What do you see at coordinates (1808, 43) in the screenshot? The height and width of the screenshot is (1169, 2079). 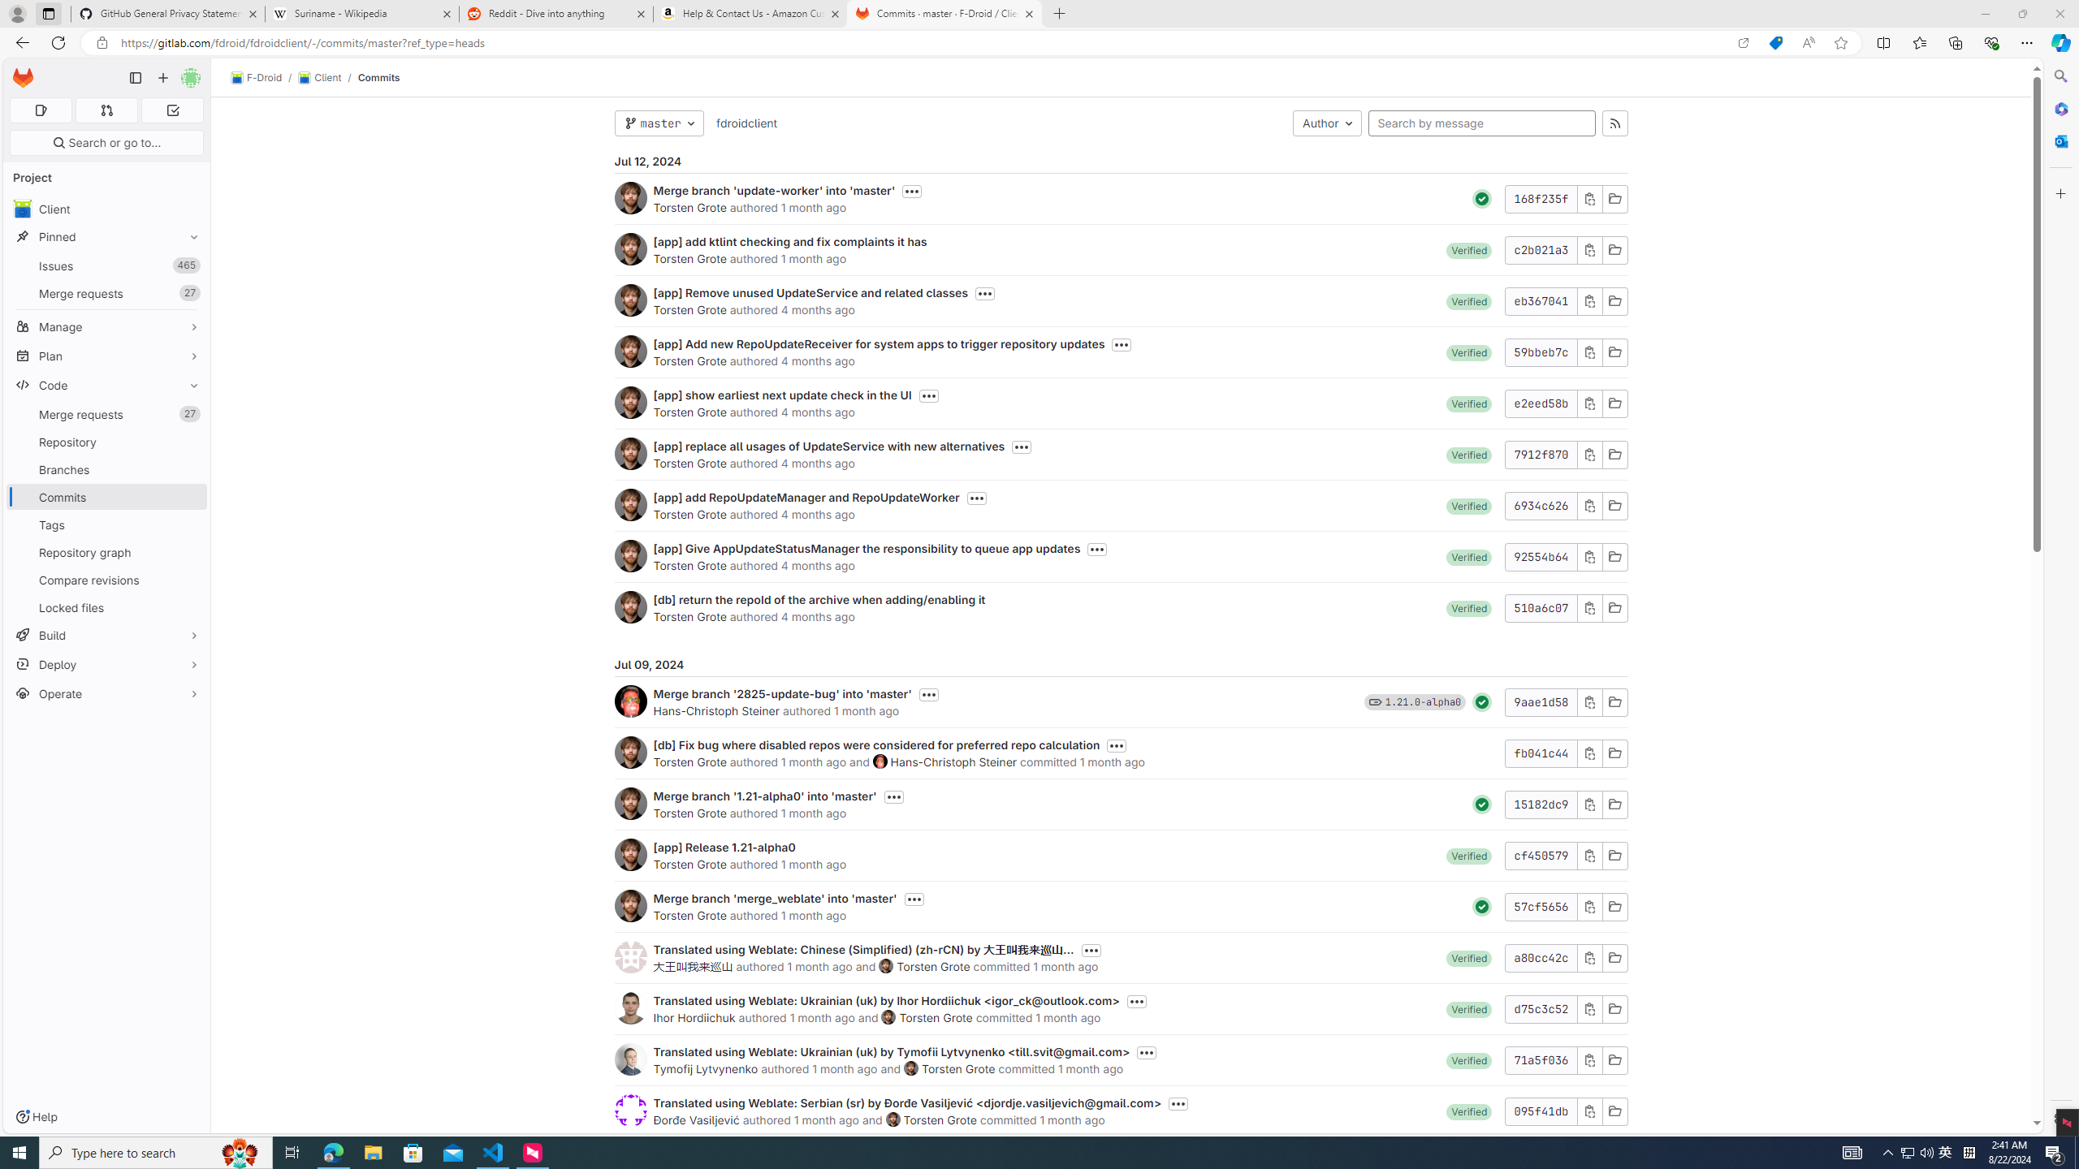 I see `Read aloud this page (Ctrl+Shift+U)` at bounding box center [1808, 43].